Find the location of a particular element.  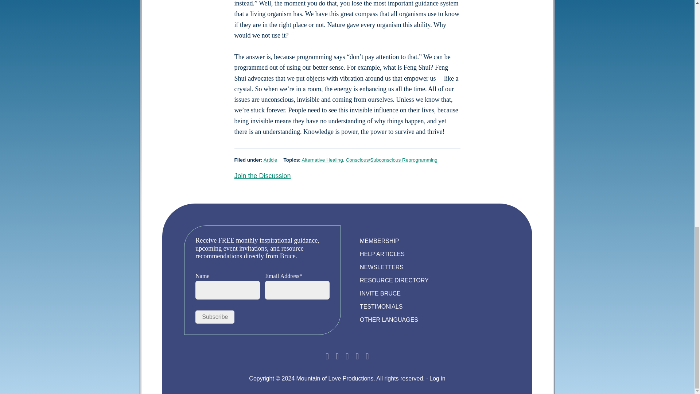

Join the Discussion is located at coordinates (262, 176).